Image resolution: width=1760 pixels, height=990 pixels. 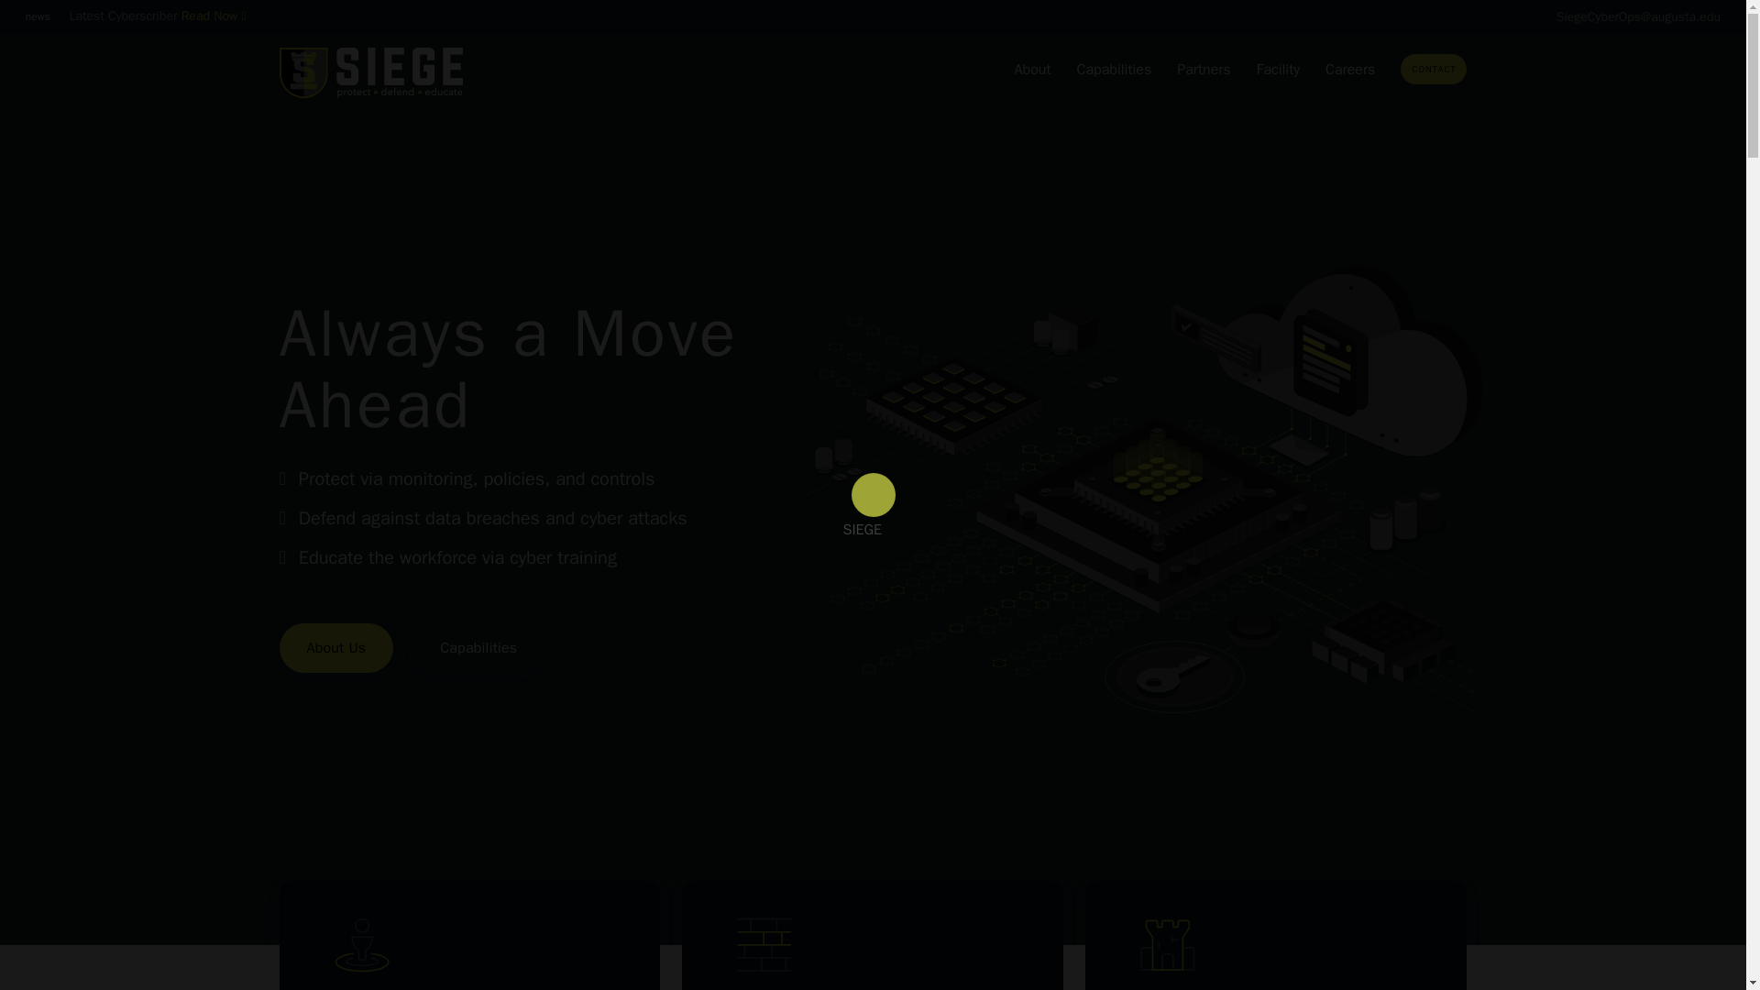 What do you see at coordinates (213, 15) in the screenshot?
I see `Read Now` at bounding box center [213, 15].